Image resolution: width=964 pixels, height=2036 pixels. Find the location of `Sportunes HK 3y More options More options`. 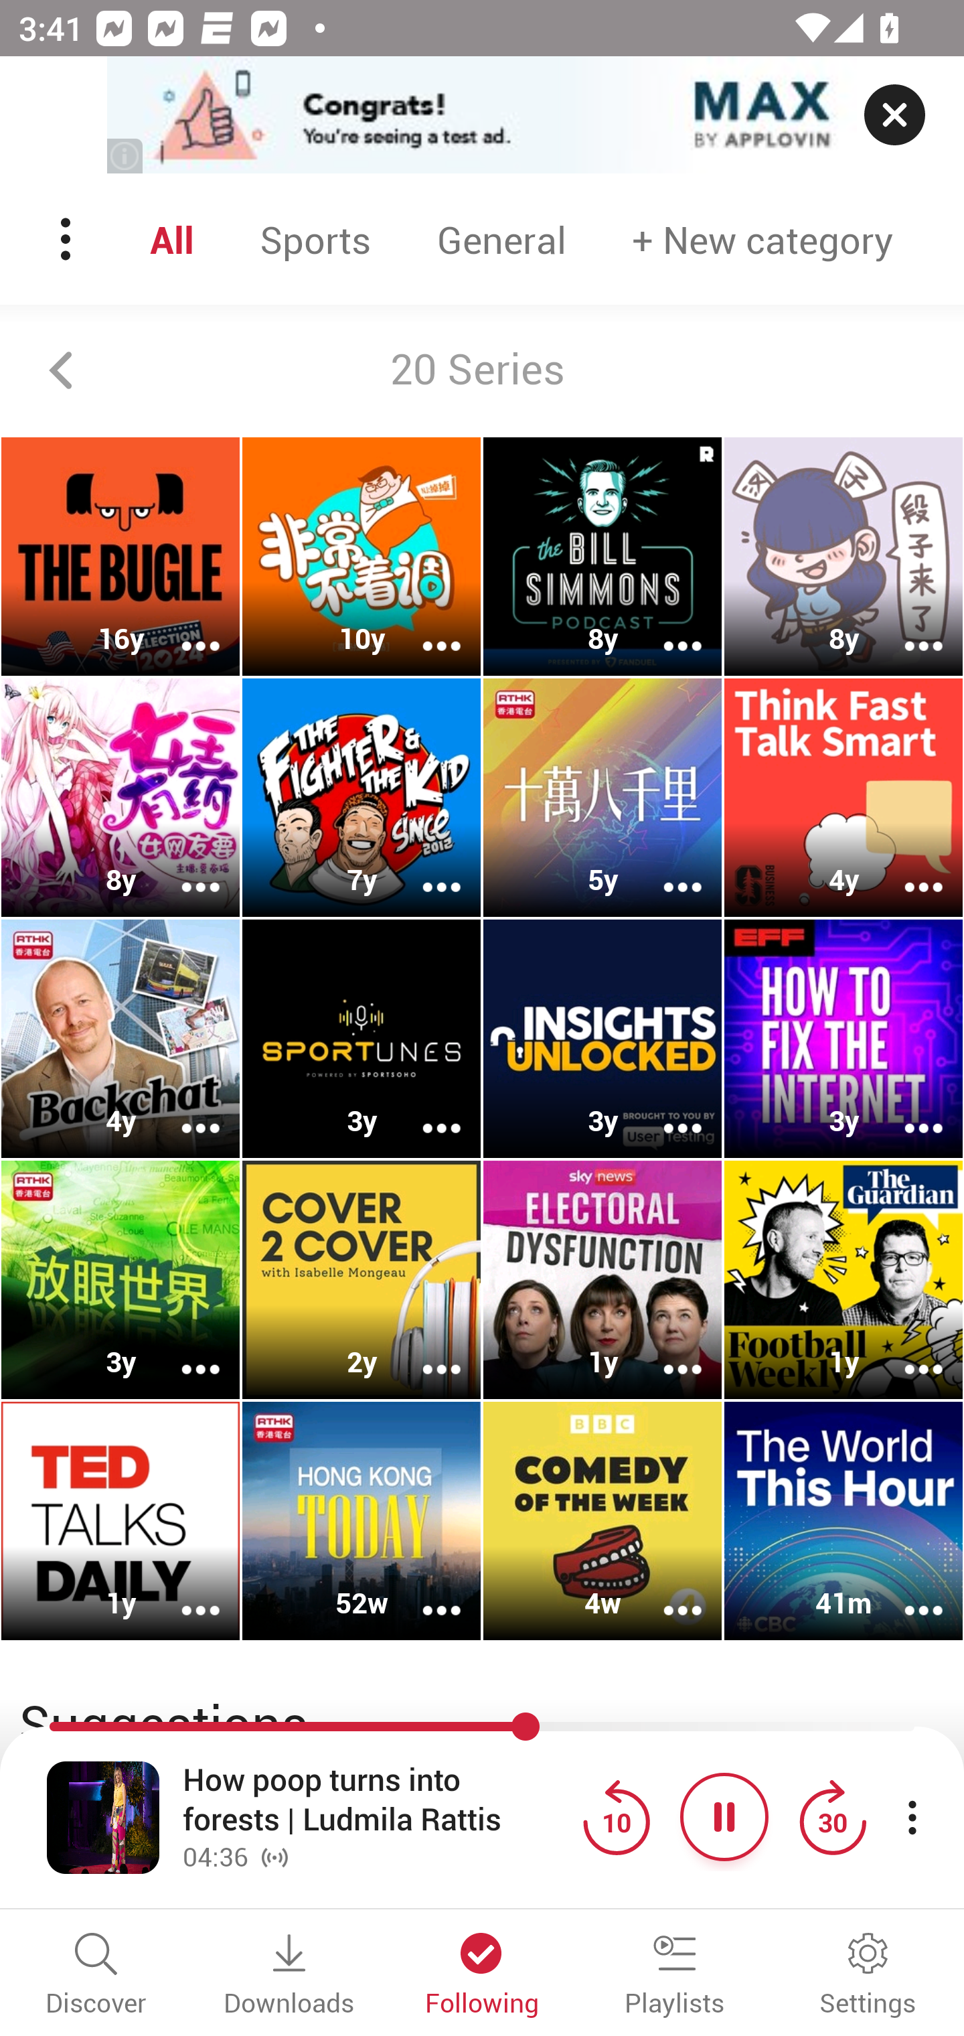

Sportunes HK 3y More options More options is located at coordinates (361, 1038).